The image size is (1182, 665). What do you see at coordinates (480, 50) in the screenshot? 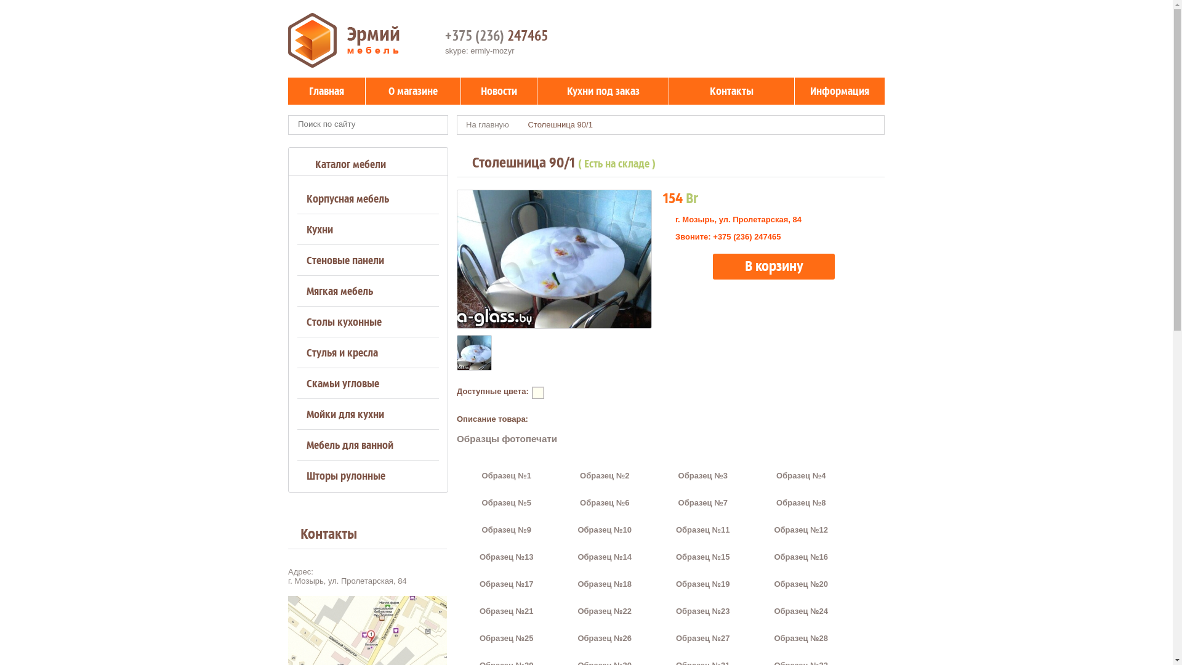
I see `skype: ermiy-mozyr` at bounding box center [480, 50].